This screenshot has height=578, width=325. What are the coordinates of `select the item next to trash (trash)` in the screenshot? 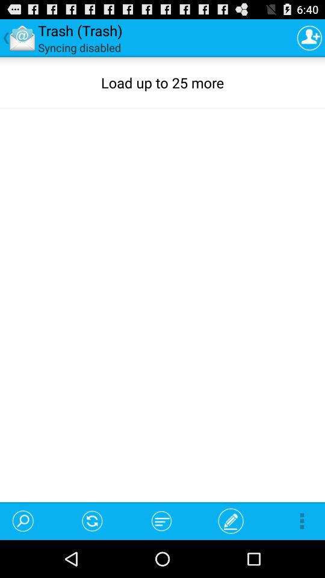 It's located at (309, 37).